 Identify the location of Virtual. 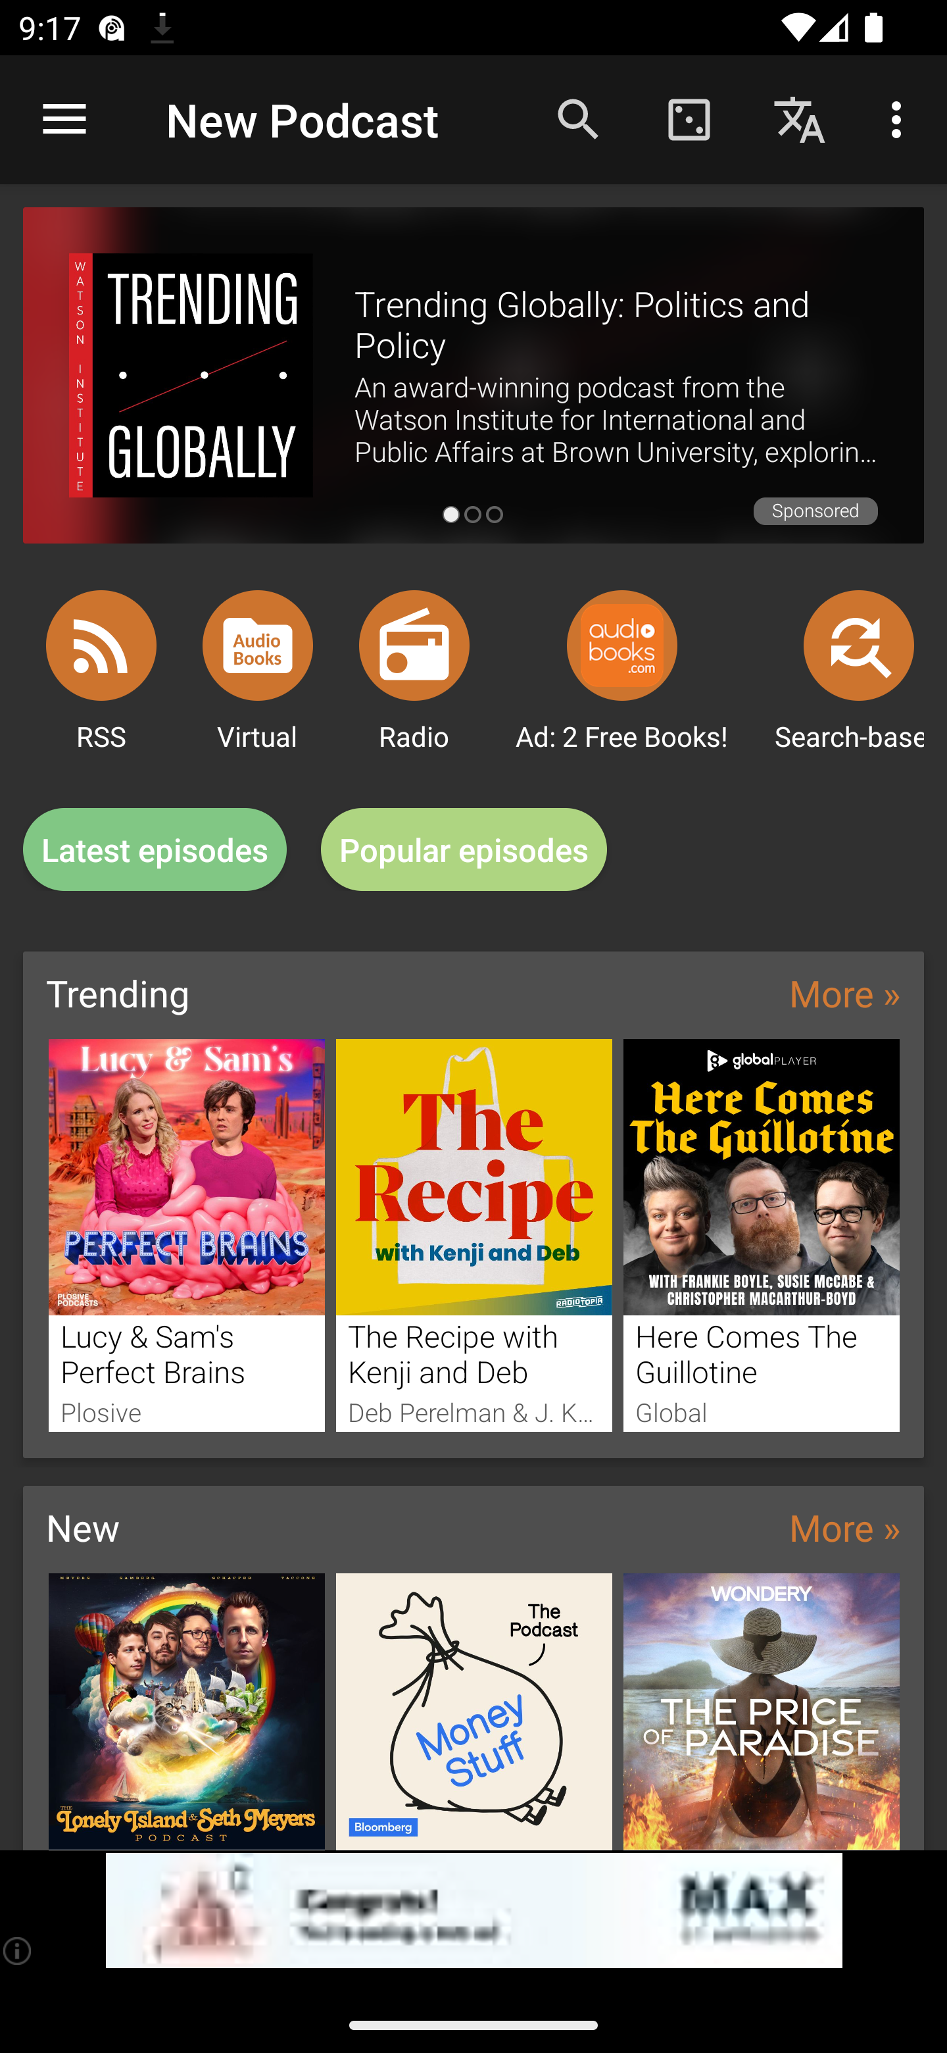
(258, 645).